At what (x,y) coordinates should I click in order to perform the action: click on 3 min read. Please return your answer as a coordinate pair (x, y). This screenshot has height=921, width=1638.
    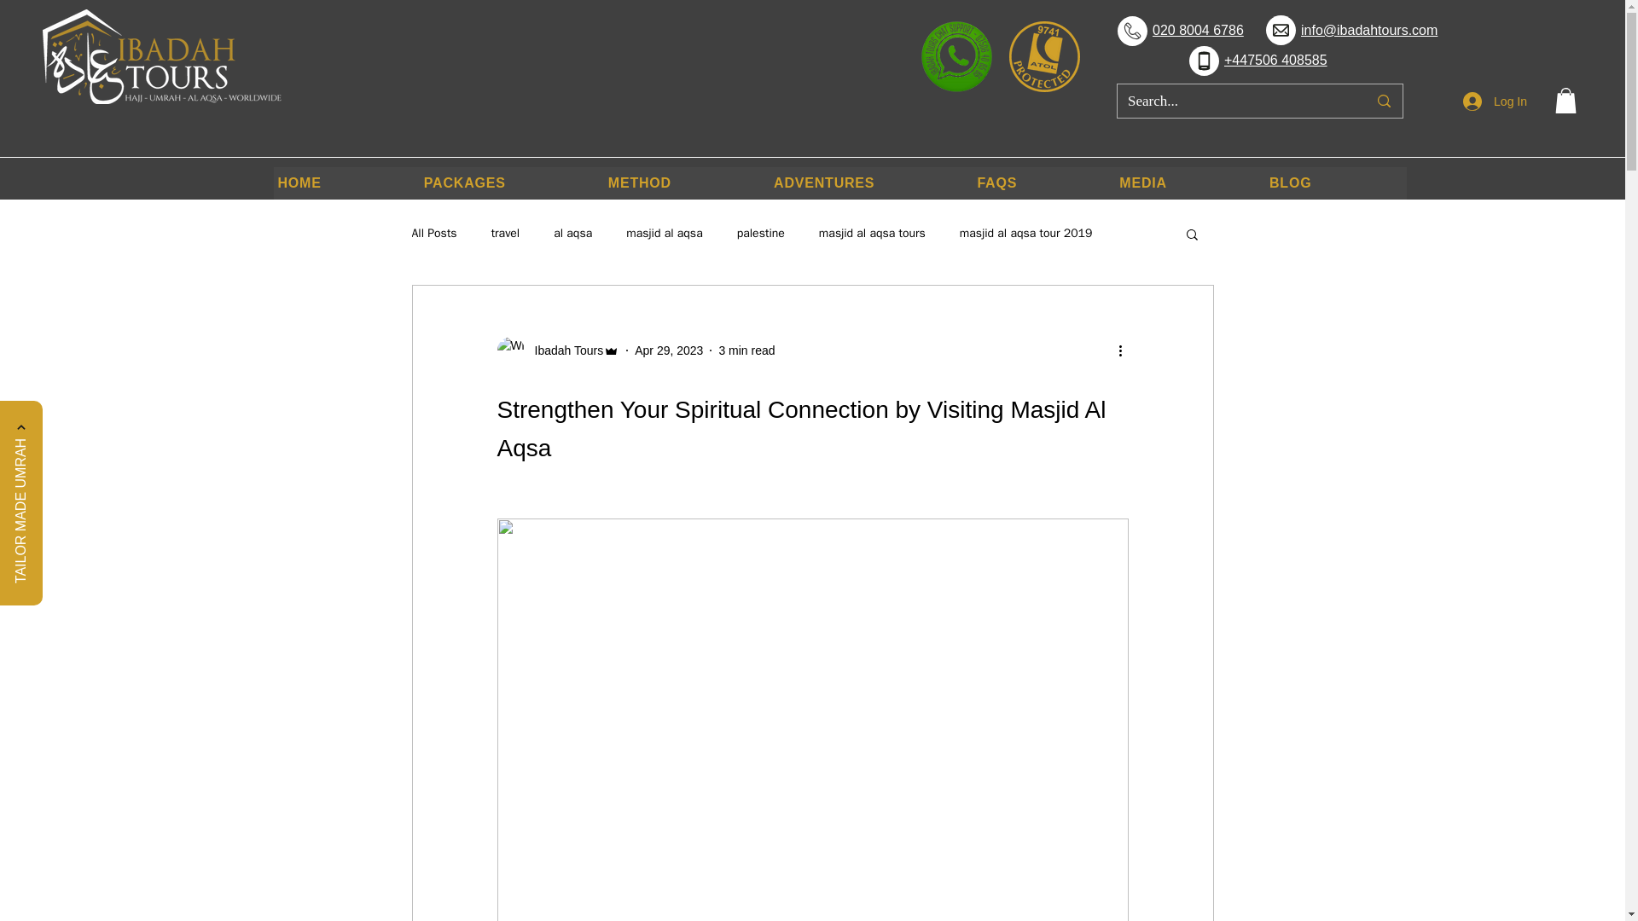
    Looking at the image, I should click on (746, 350).